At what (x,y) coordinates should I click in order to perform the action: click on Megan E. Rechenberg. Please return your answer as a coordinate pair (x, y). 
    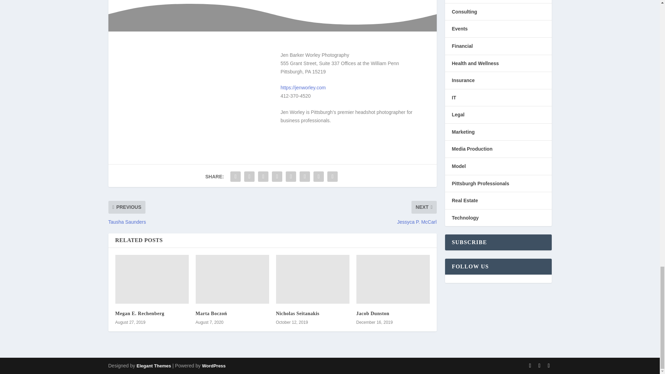
    Looking at the image, I should click on (152, 279).